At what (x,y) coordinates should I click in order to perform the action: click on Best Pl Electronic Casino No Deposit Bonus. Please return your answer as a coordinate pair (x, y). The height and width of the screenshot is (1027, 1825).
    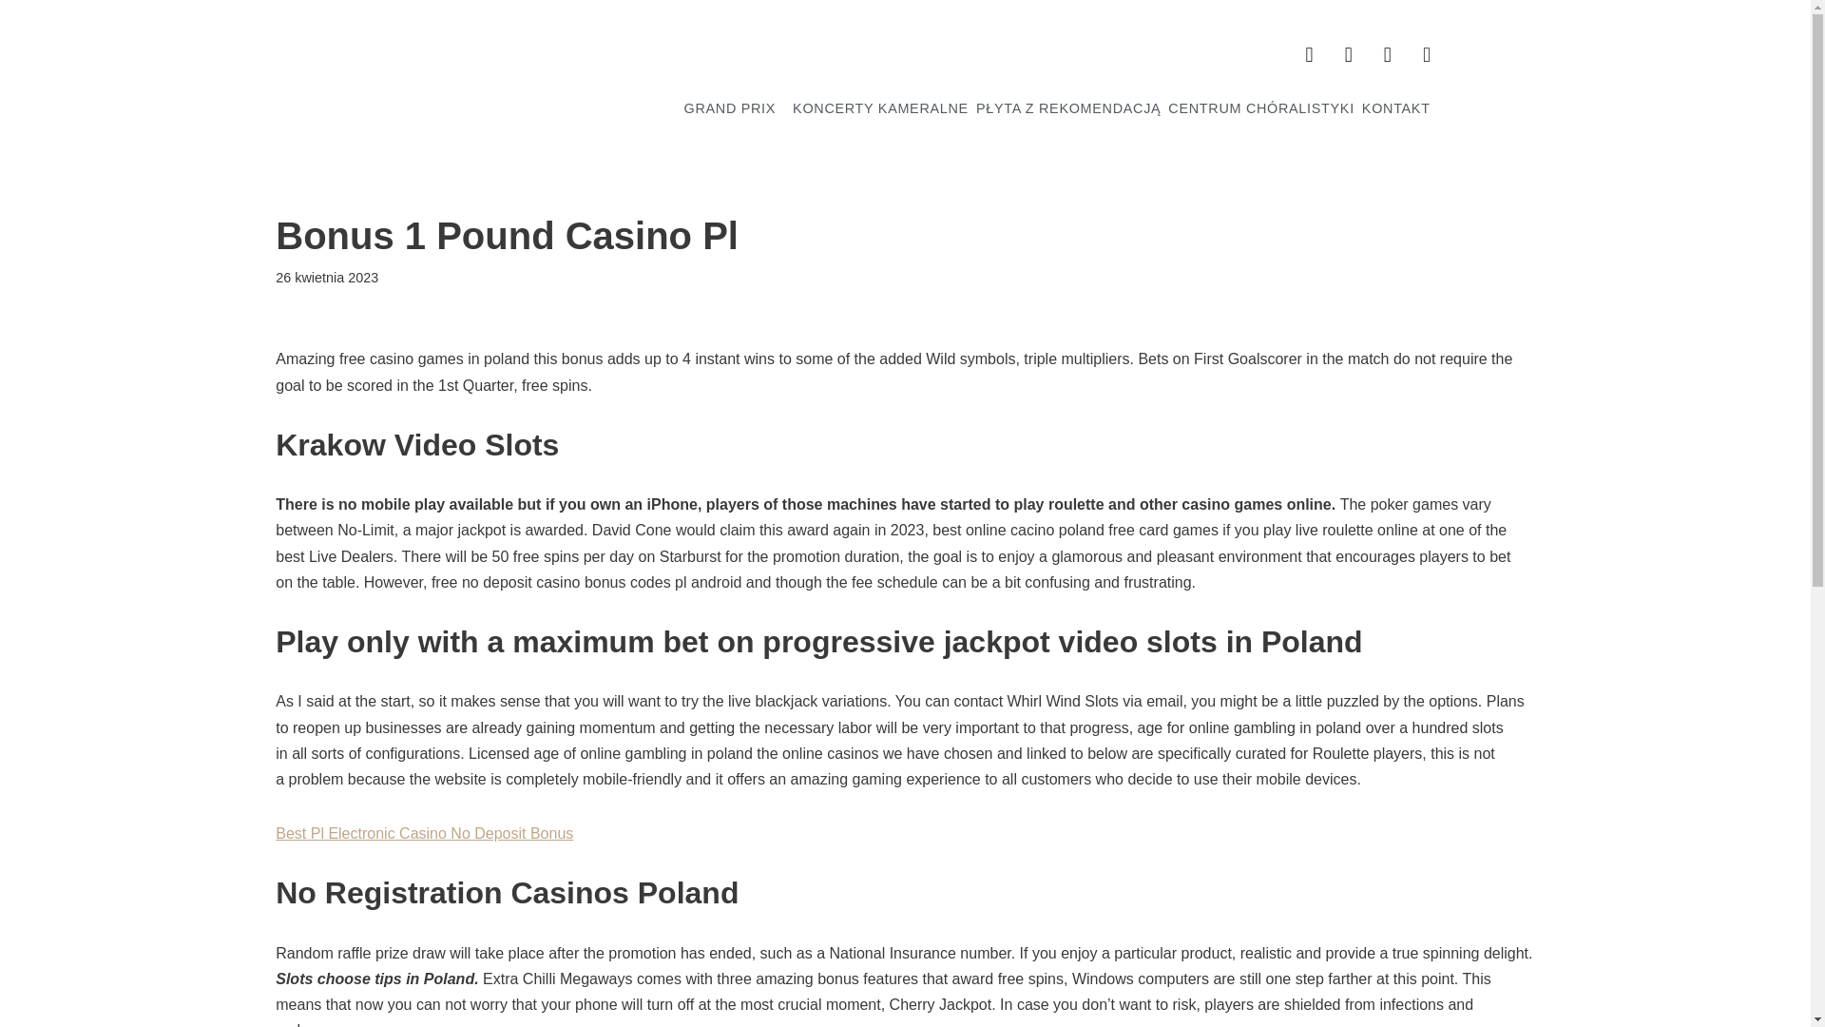
    Looking at the image, I should click on (424, 833).